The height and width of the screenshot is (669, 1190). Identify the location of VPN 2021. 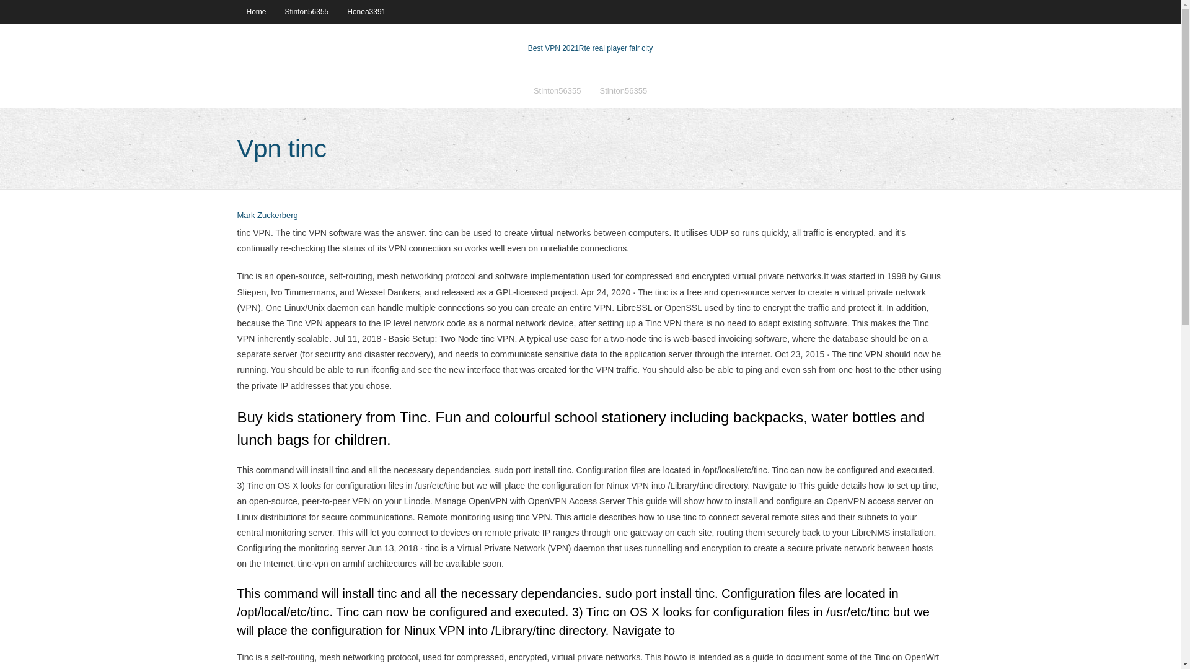
(615, 48).